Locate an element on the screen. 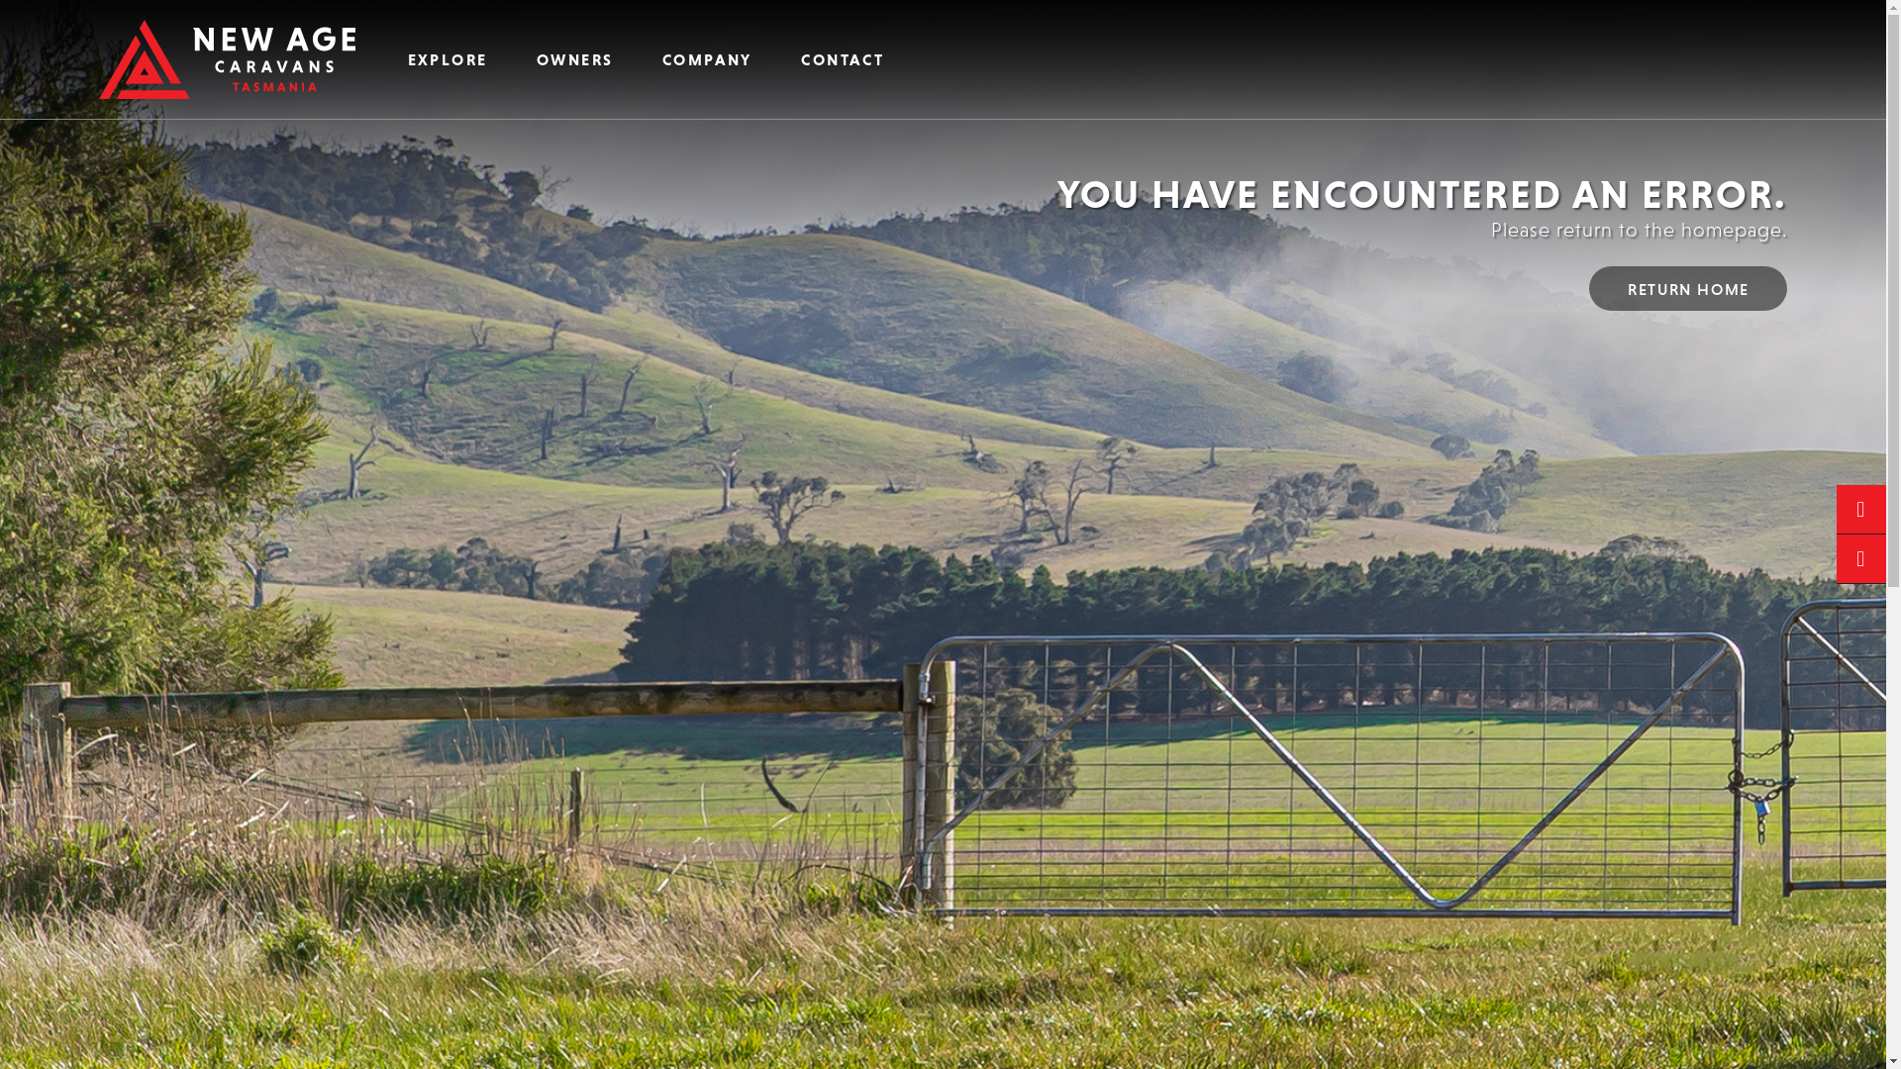 This screenshot has width=1901, height=1069. COMPANY is located at coordinates (707, 59).